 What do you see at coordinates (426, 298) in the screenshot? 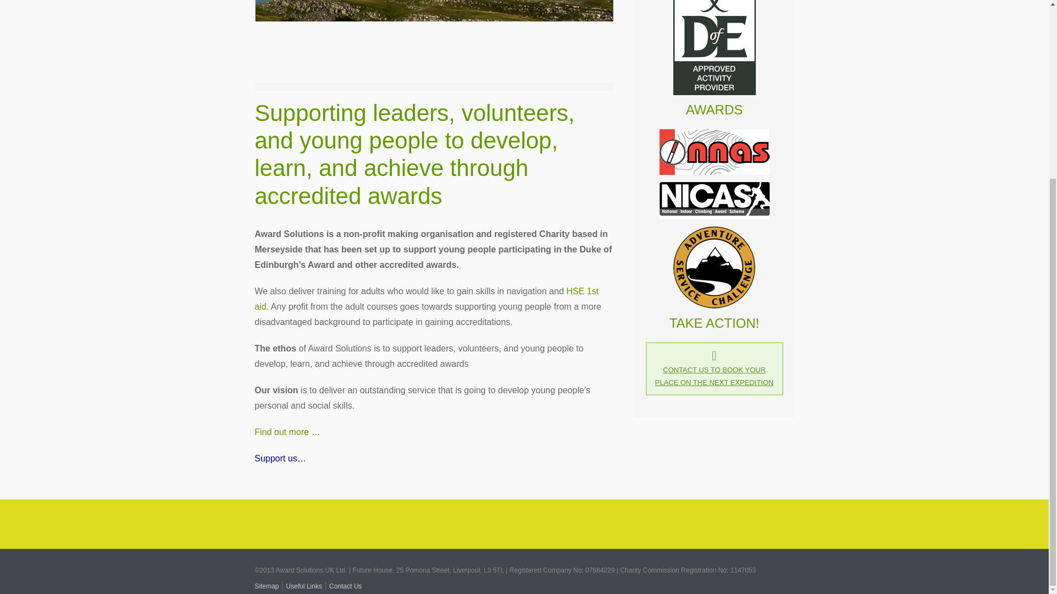
I see `First Aid` at bounding box center [426, 298].